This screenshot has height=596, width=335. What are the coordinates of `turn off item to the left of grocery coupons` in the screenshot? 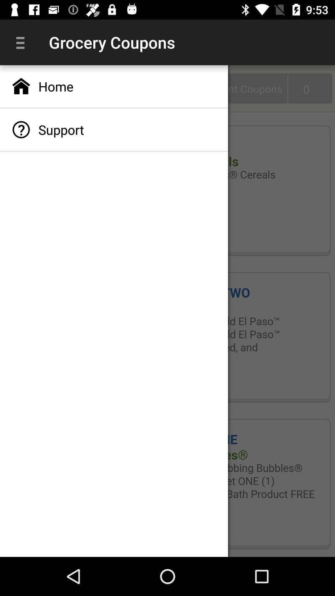 It's located at (23, 42).